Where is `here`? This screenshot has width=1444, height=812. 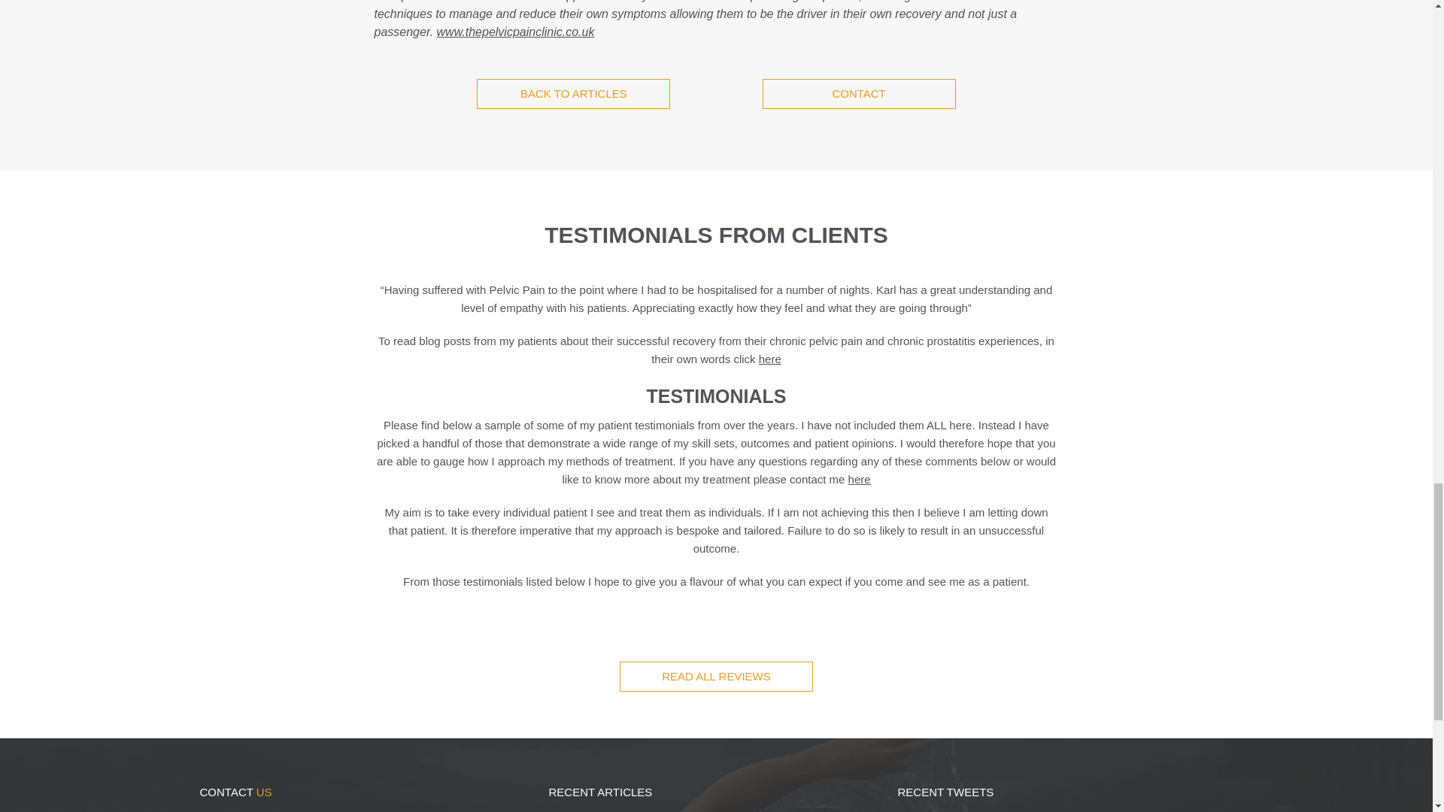 here is located at coordinates (770, 359).